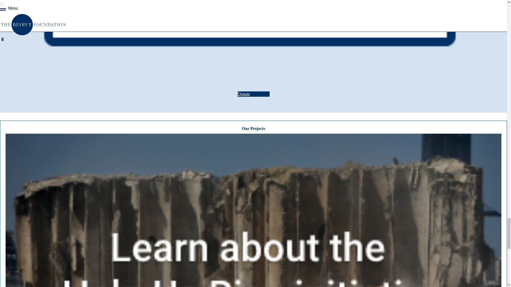 The image size is (511, 287). What do you see at coordinates (253, 94) in the screenshot?
I see `Donate` at bounding box center [253, 94].